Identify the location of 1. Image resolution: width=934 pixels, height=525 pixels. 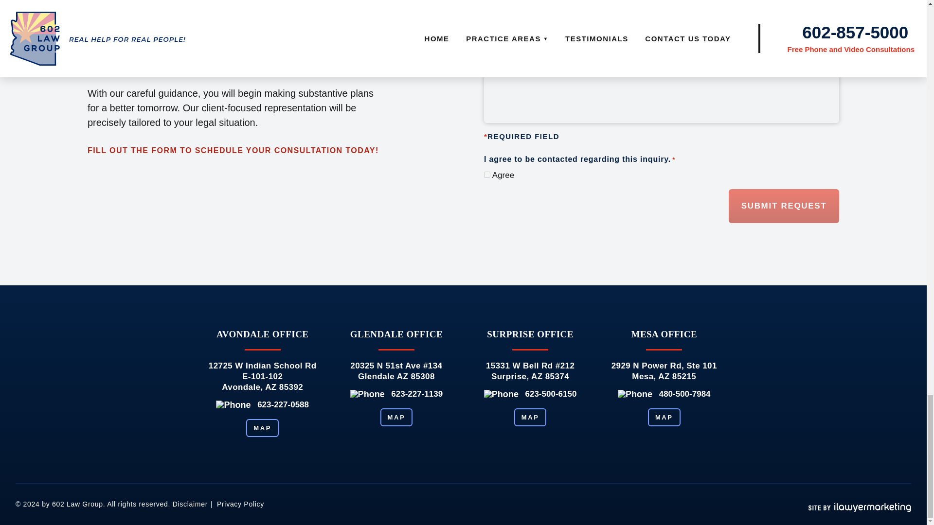
(487, 175).